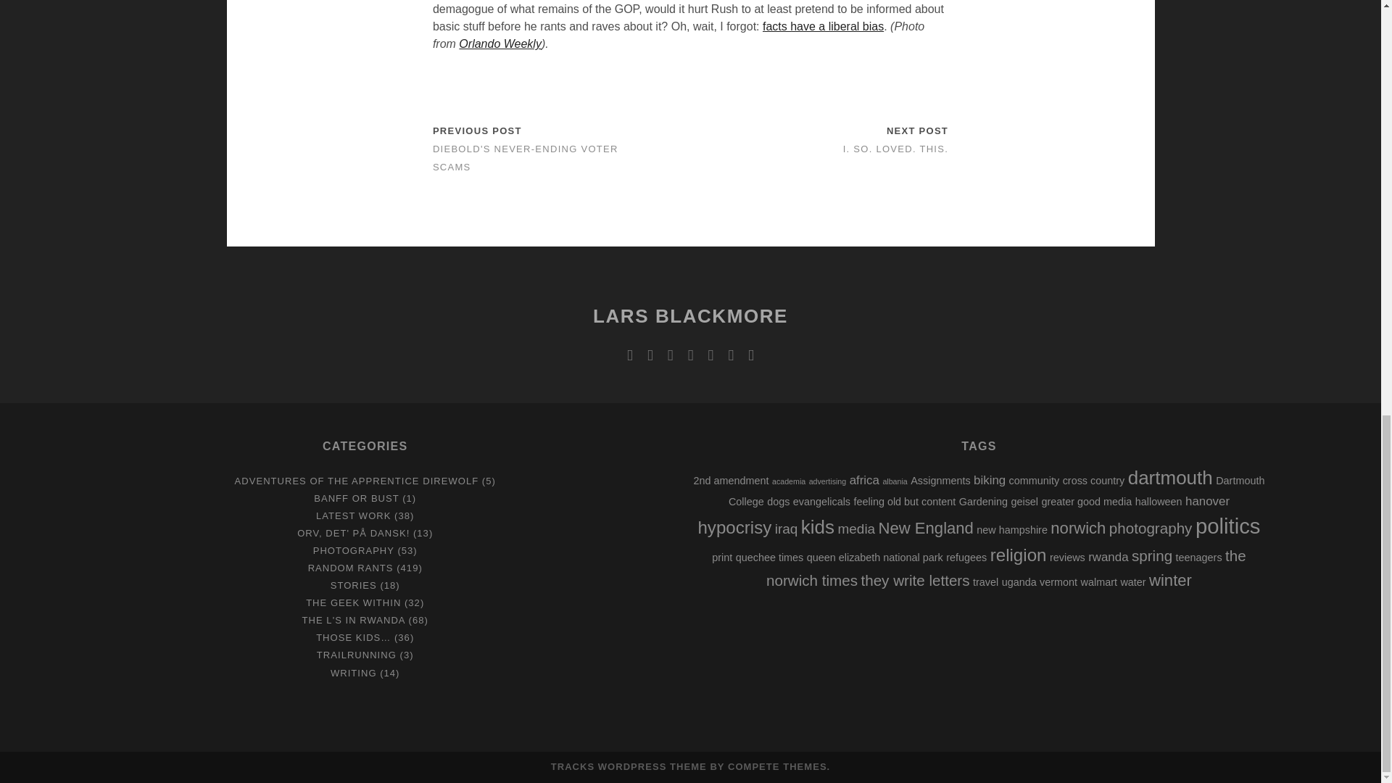 The height and width of the screenshot is (783, 1392). Describe the element at coordinates (824, 26) in the screenshot. I see `facts have a liberal bias` at that location.